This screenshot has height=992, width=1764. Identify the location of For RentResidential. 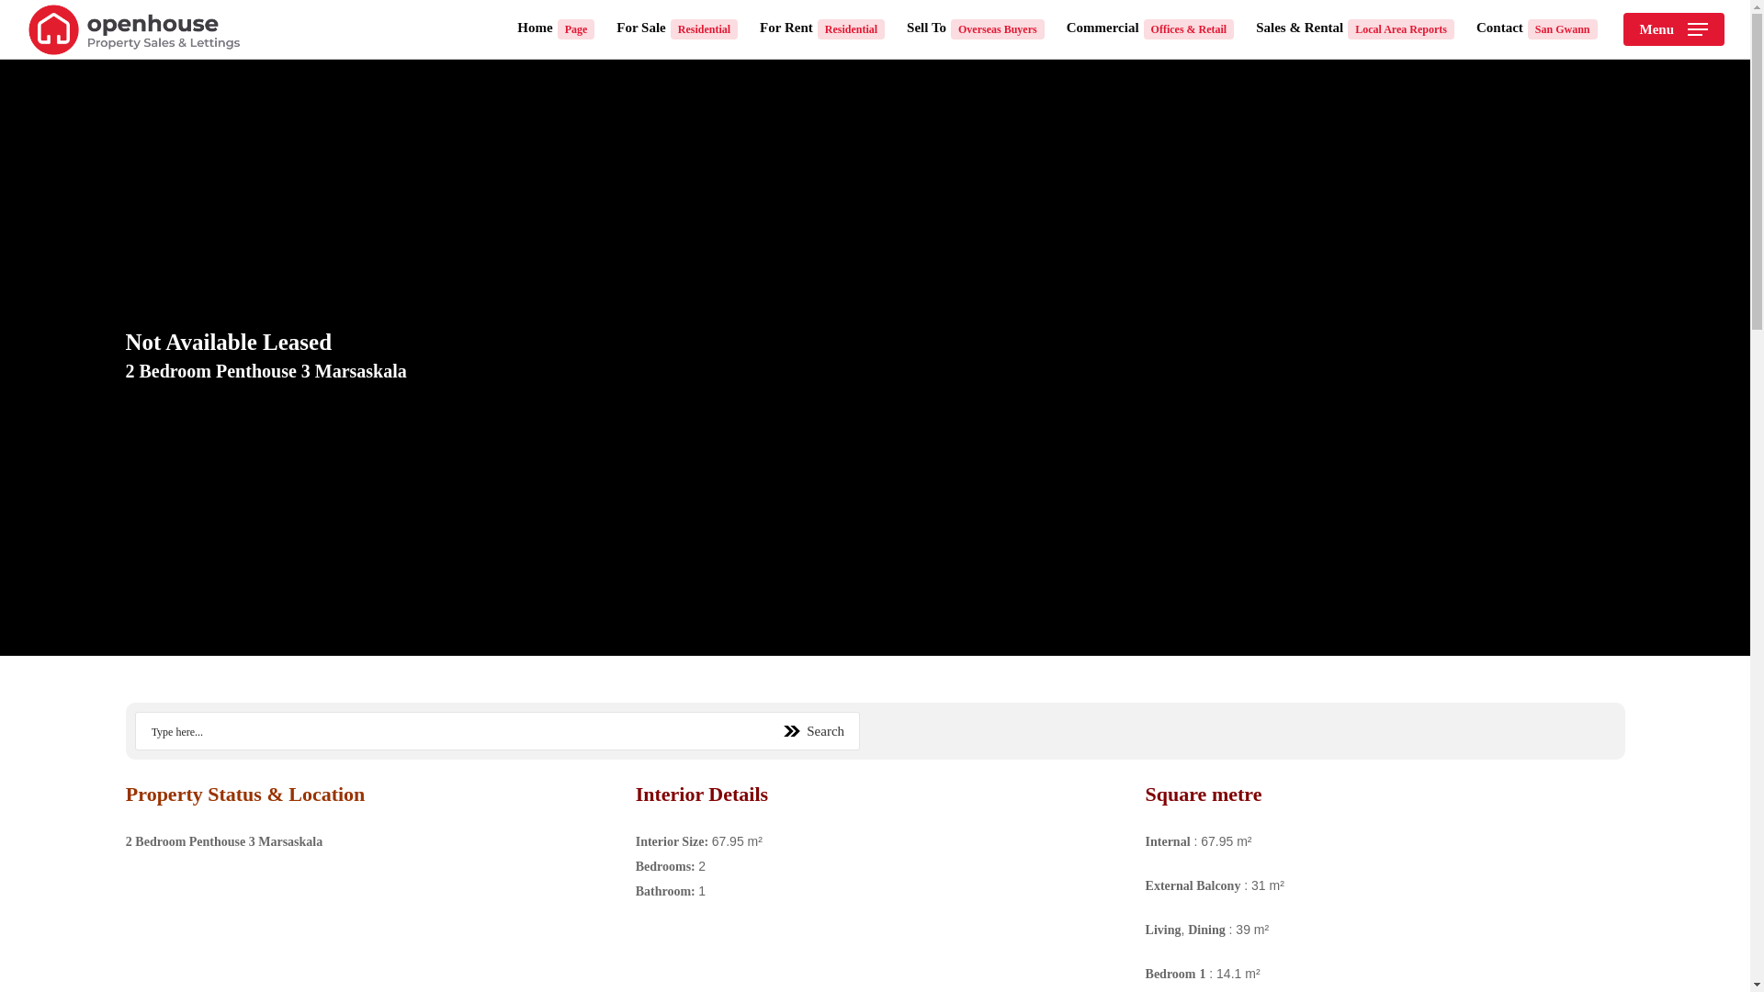
(822, 29).